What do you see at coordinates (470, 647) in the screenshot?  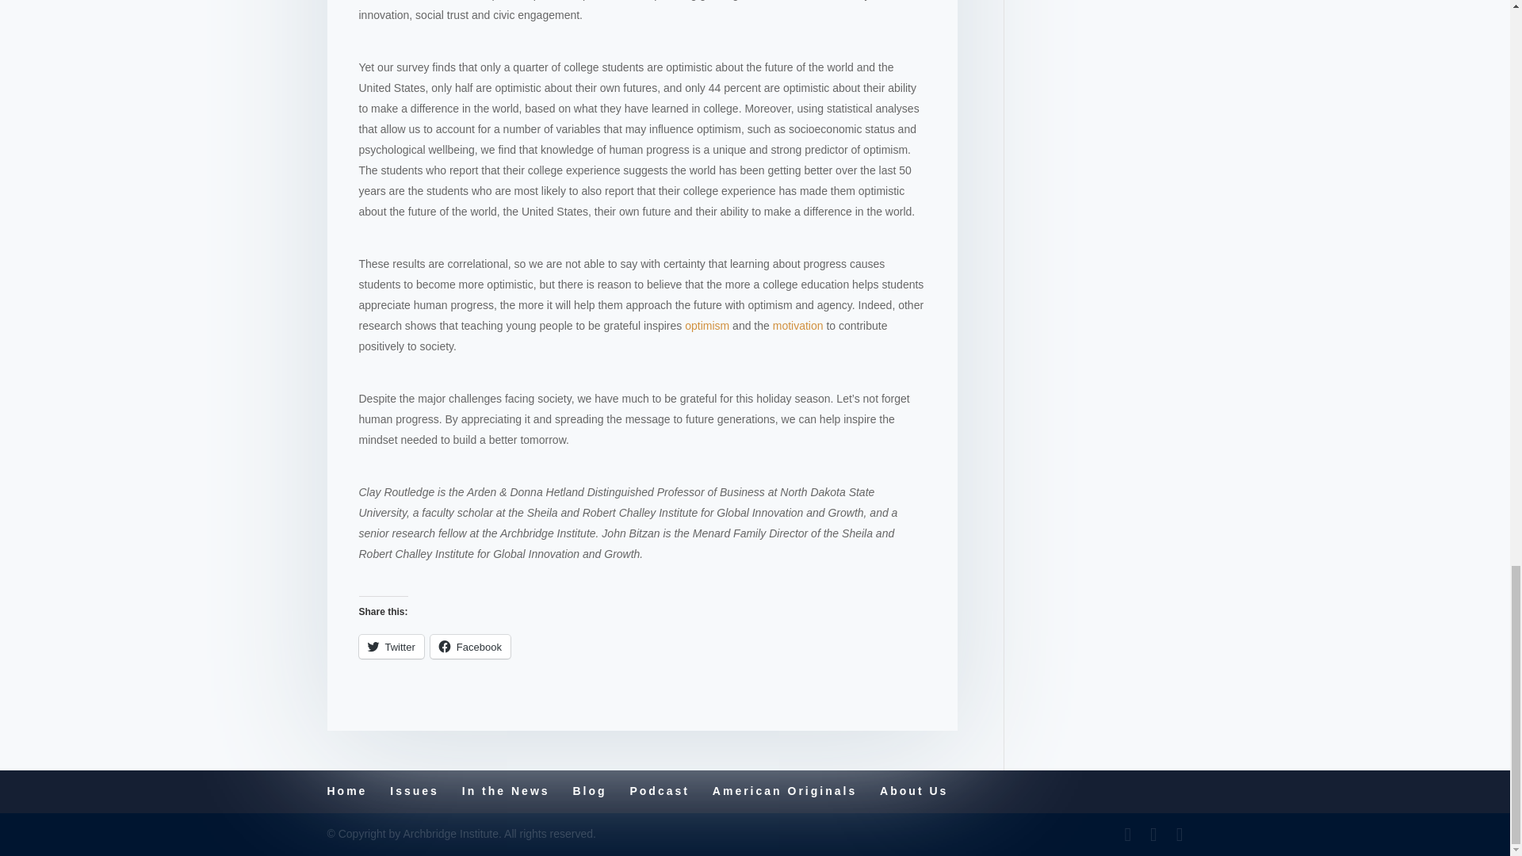 I see `Facebook` at bounding box center [470, 647].